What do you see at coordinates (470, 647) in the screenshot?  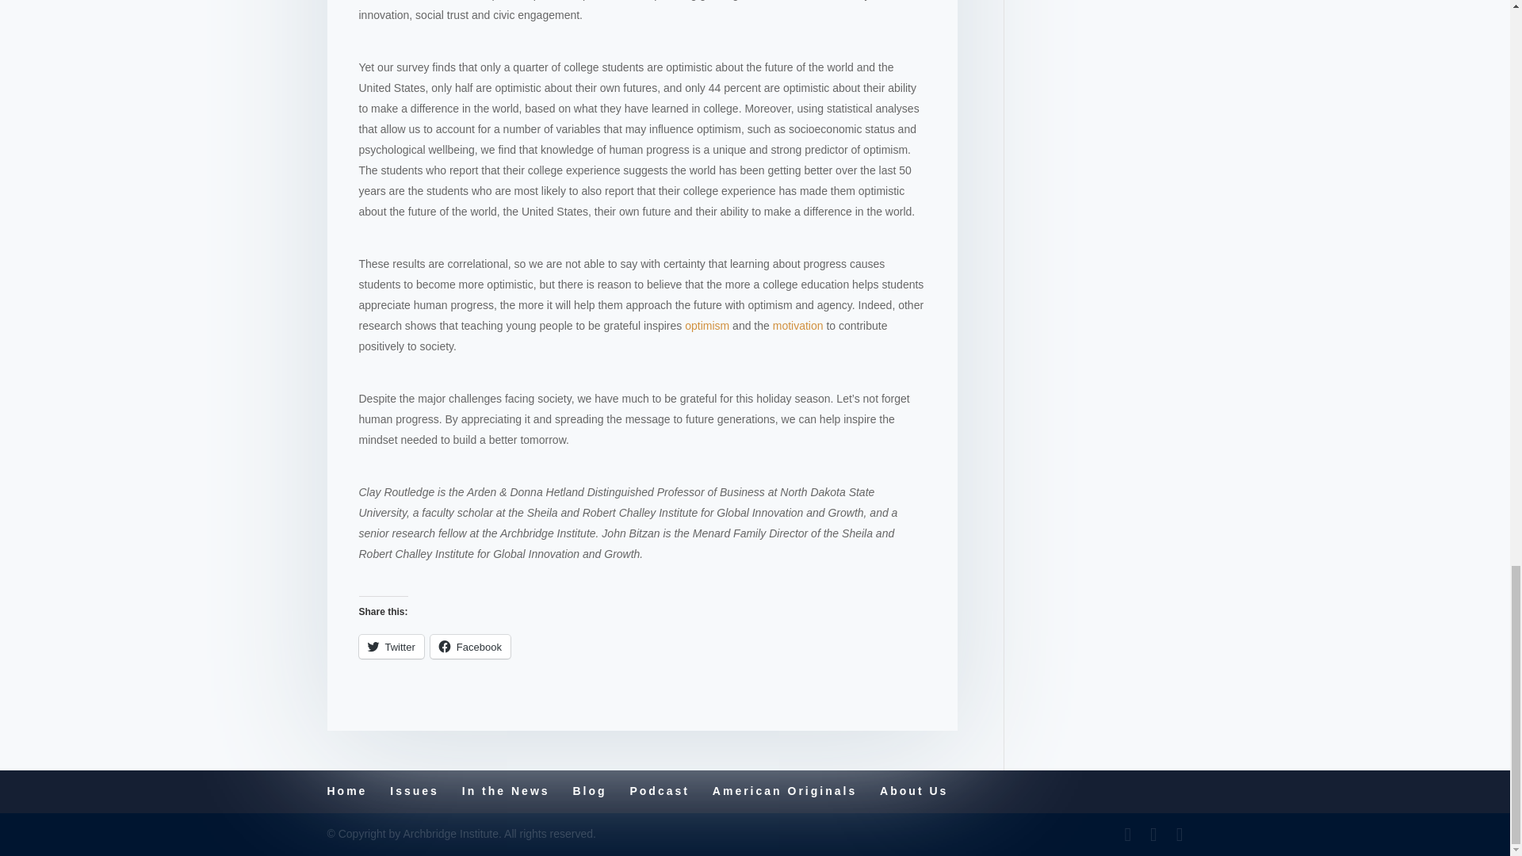 I see `Facebook` at bounding box center [470, 647].